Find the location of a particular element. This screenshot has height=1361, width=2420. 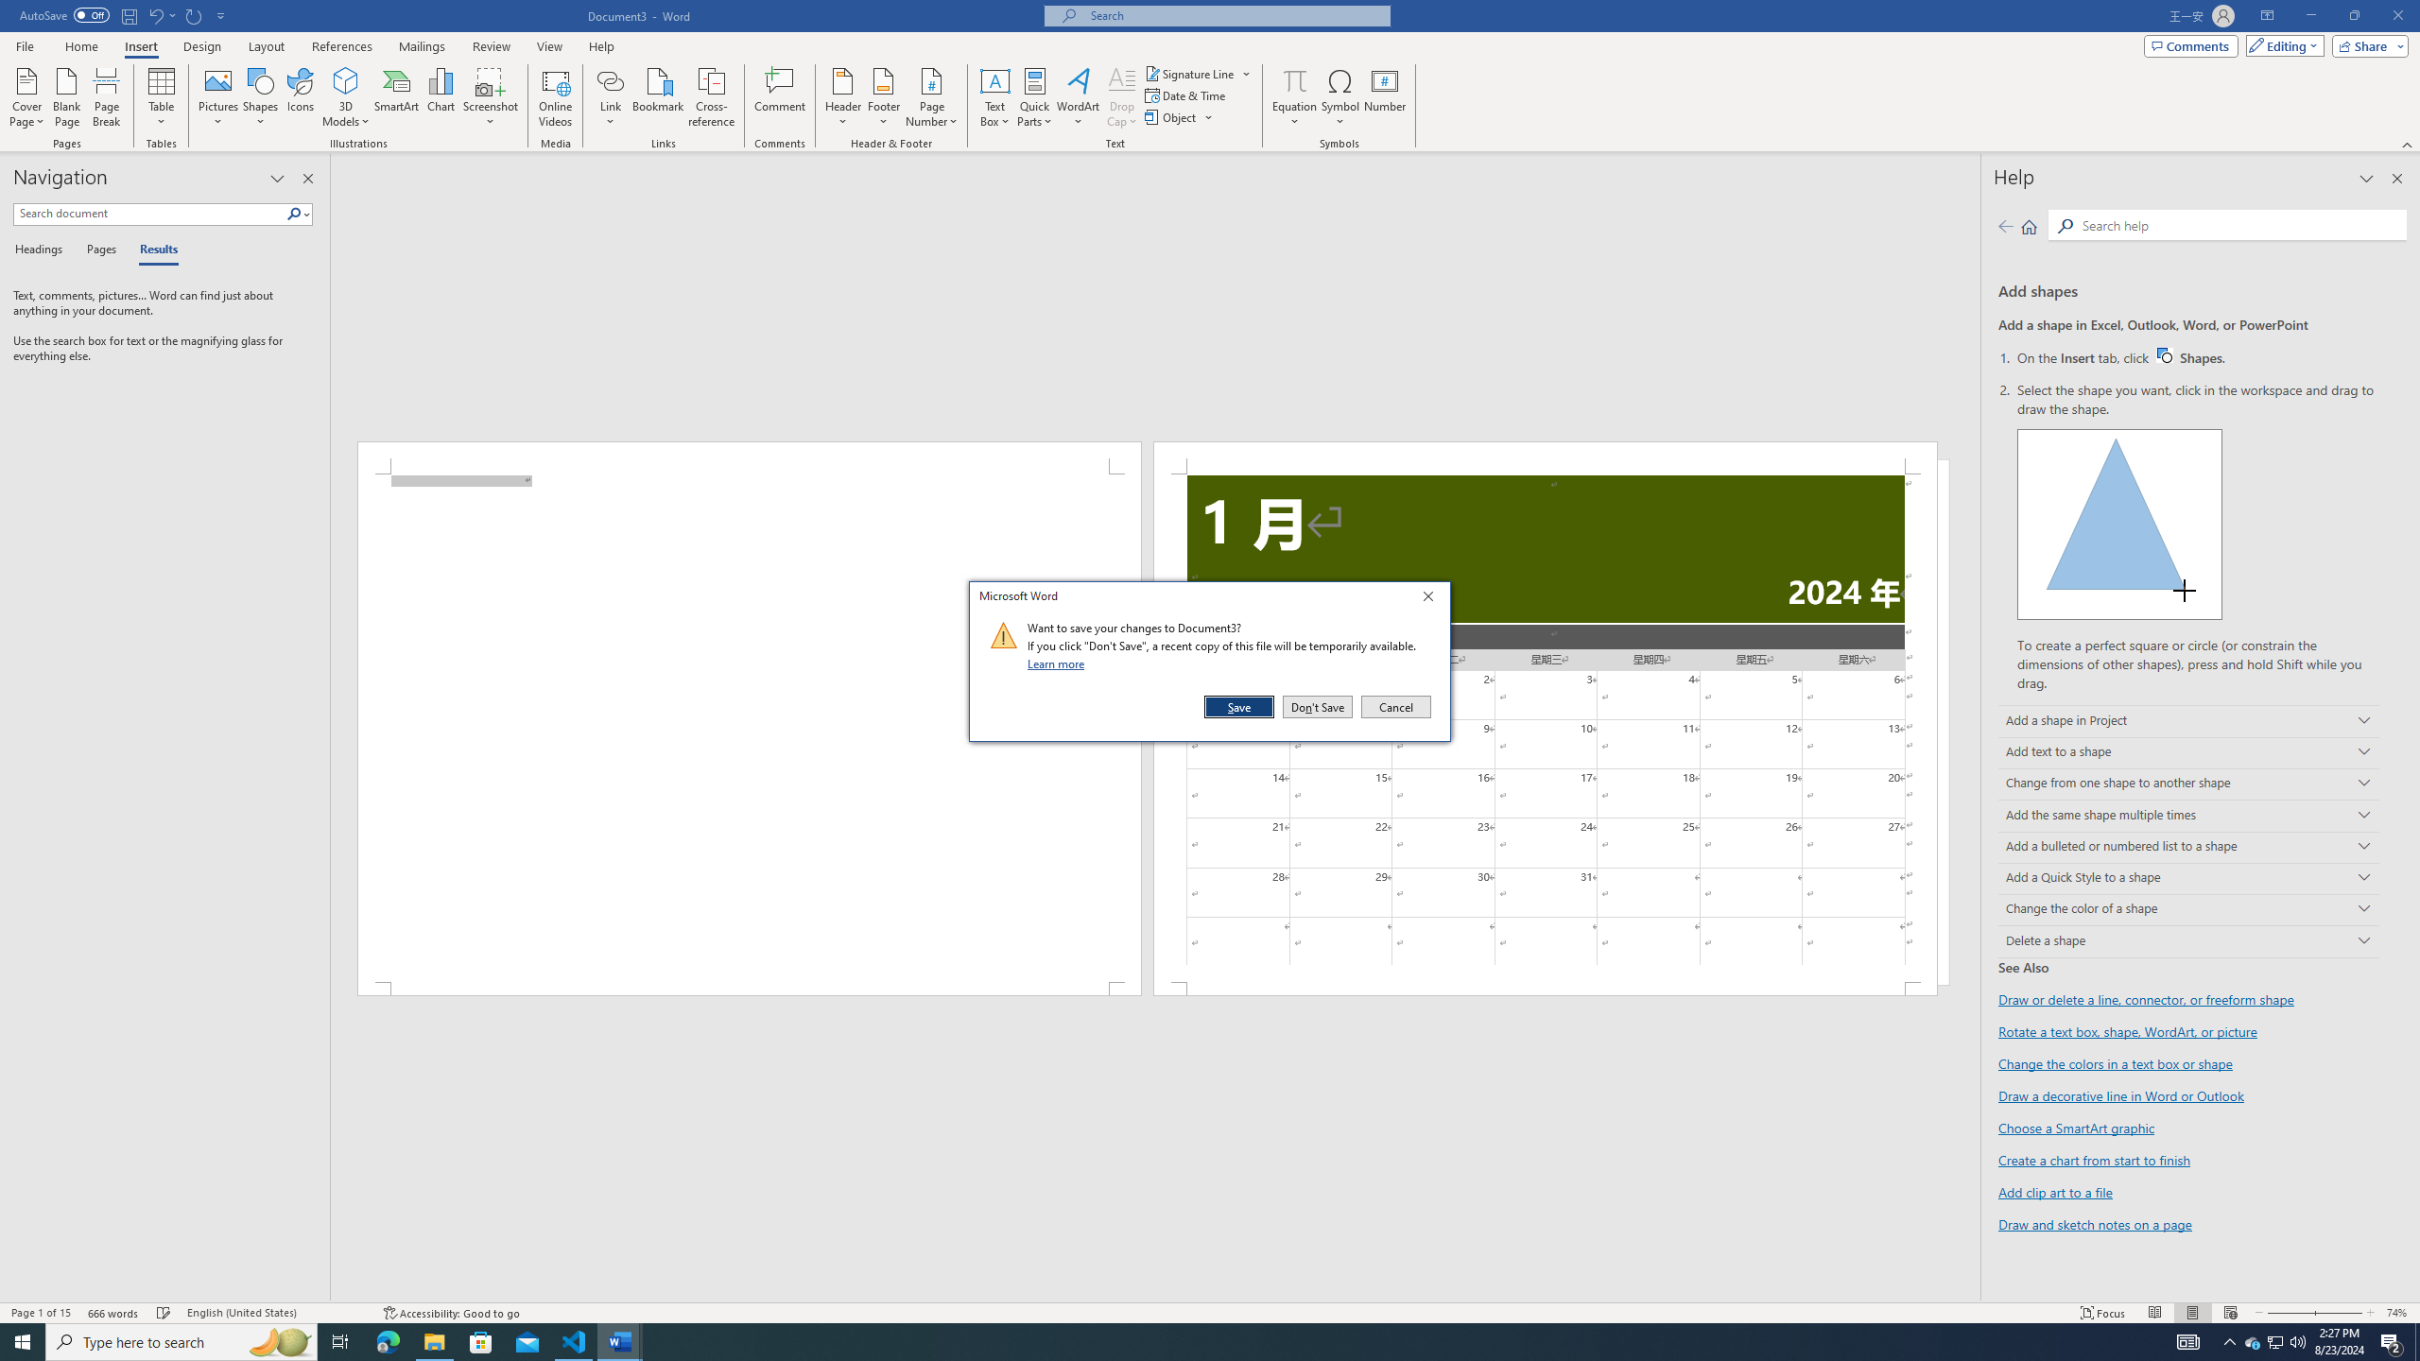

Drop Cap is located at coordinates (1121, 97).